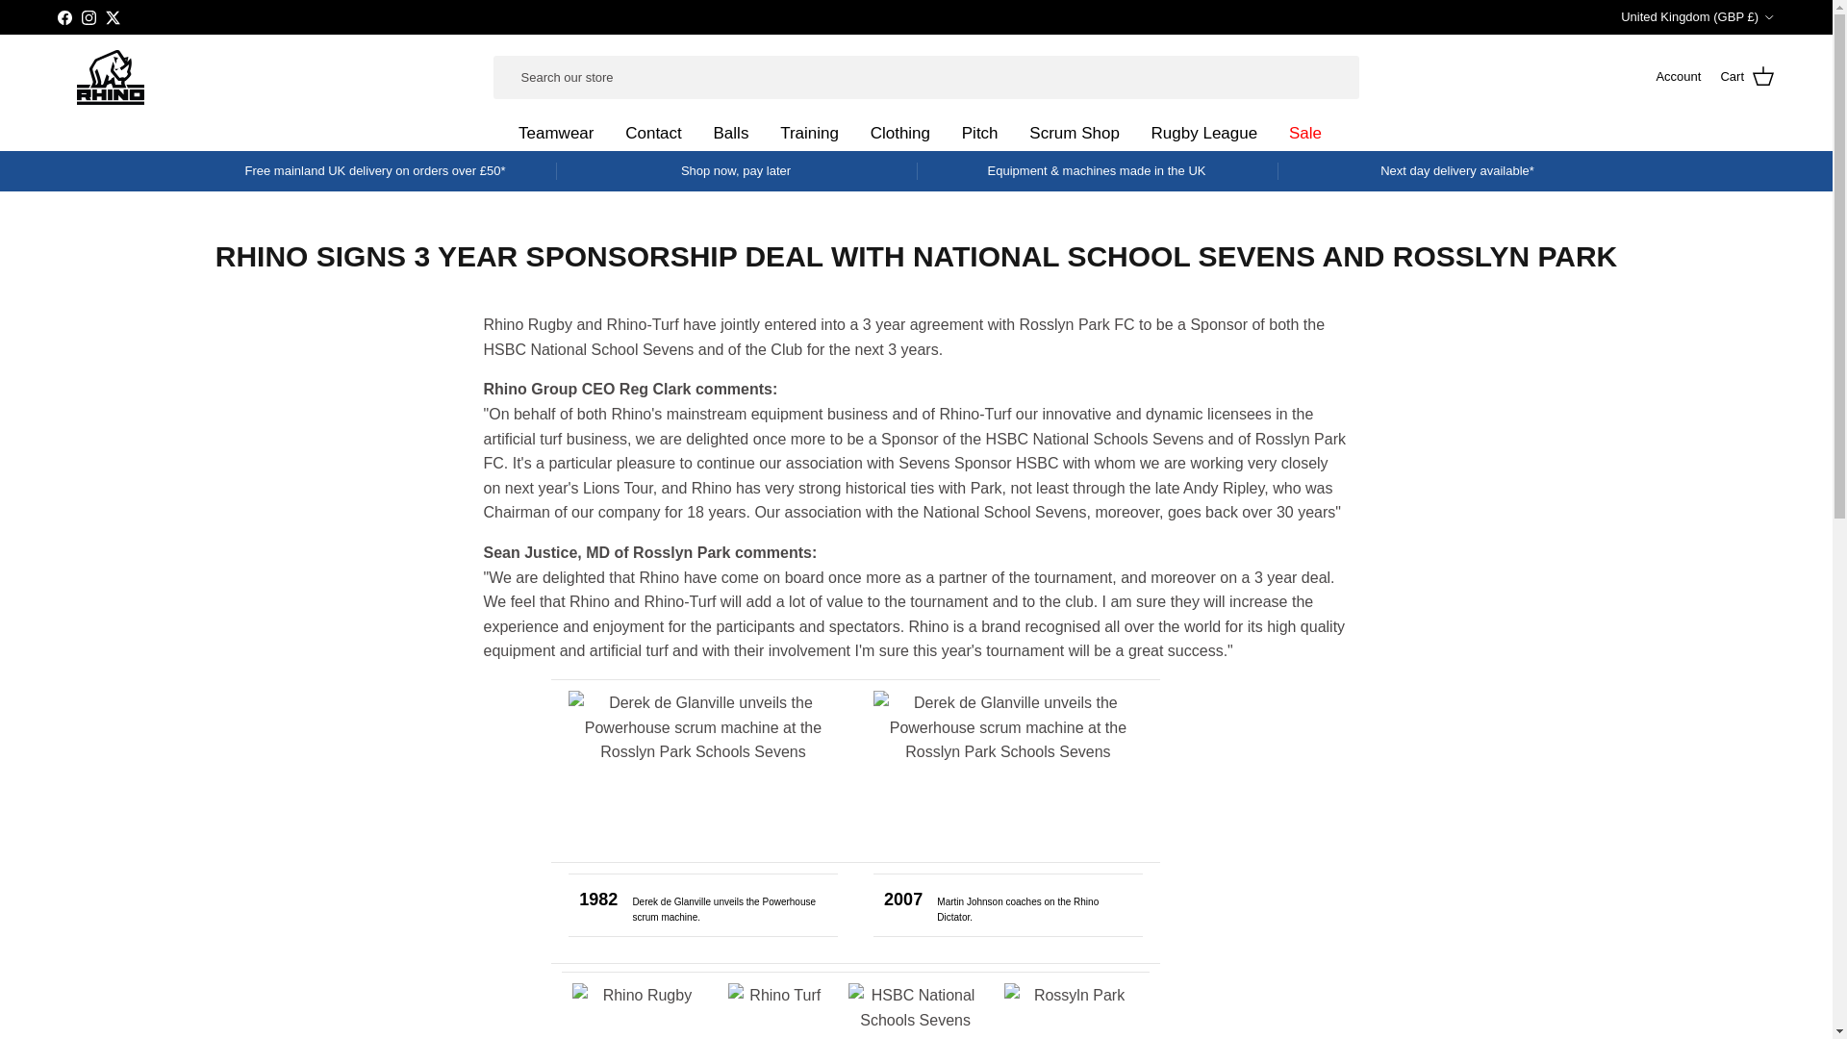 This screenshot has height=1039, width=1847. I want to click on Account, so click(1678, 77).